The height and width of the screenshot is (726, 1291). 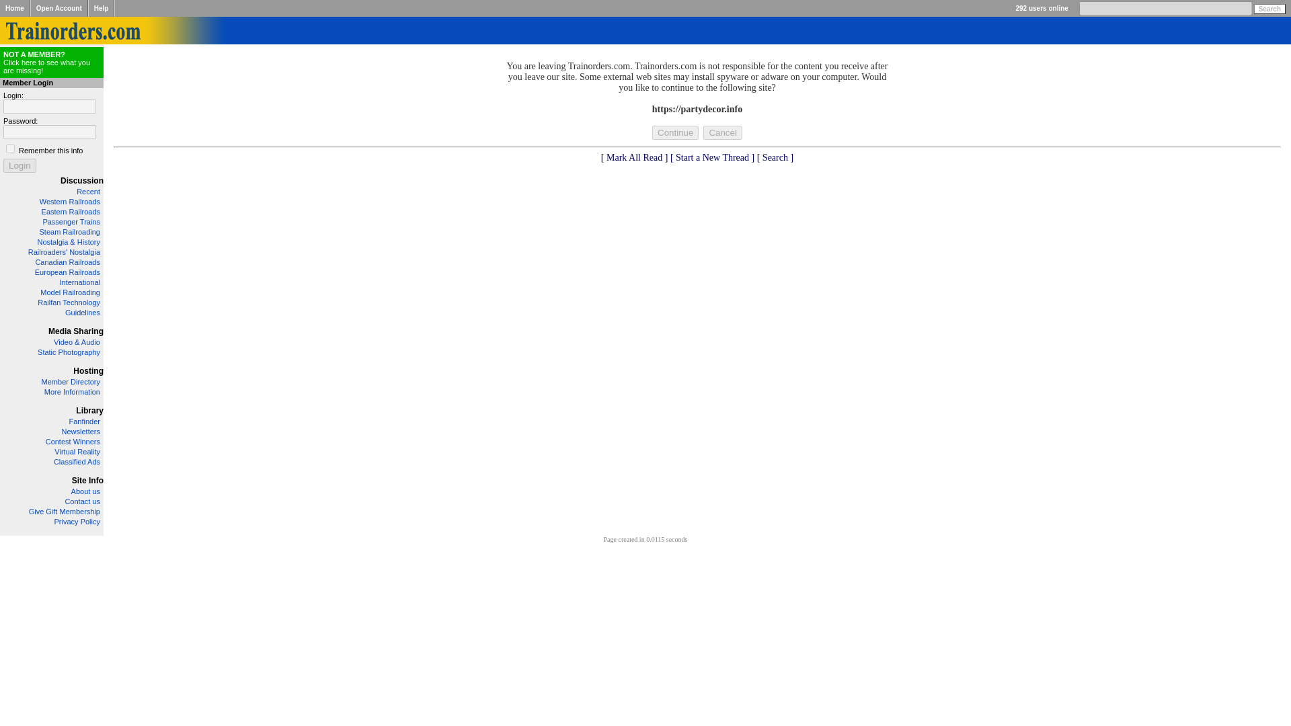 What do you see at coordinates (85, 491) in the screenshot?
I see `About us` at bounding box center [85, 491].